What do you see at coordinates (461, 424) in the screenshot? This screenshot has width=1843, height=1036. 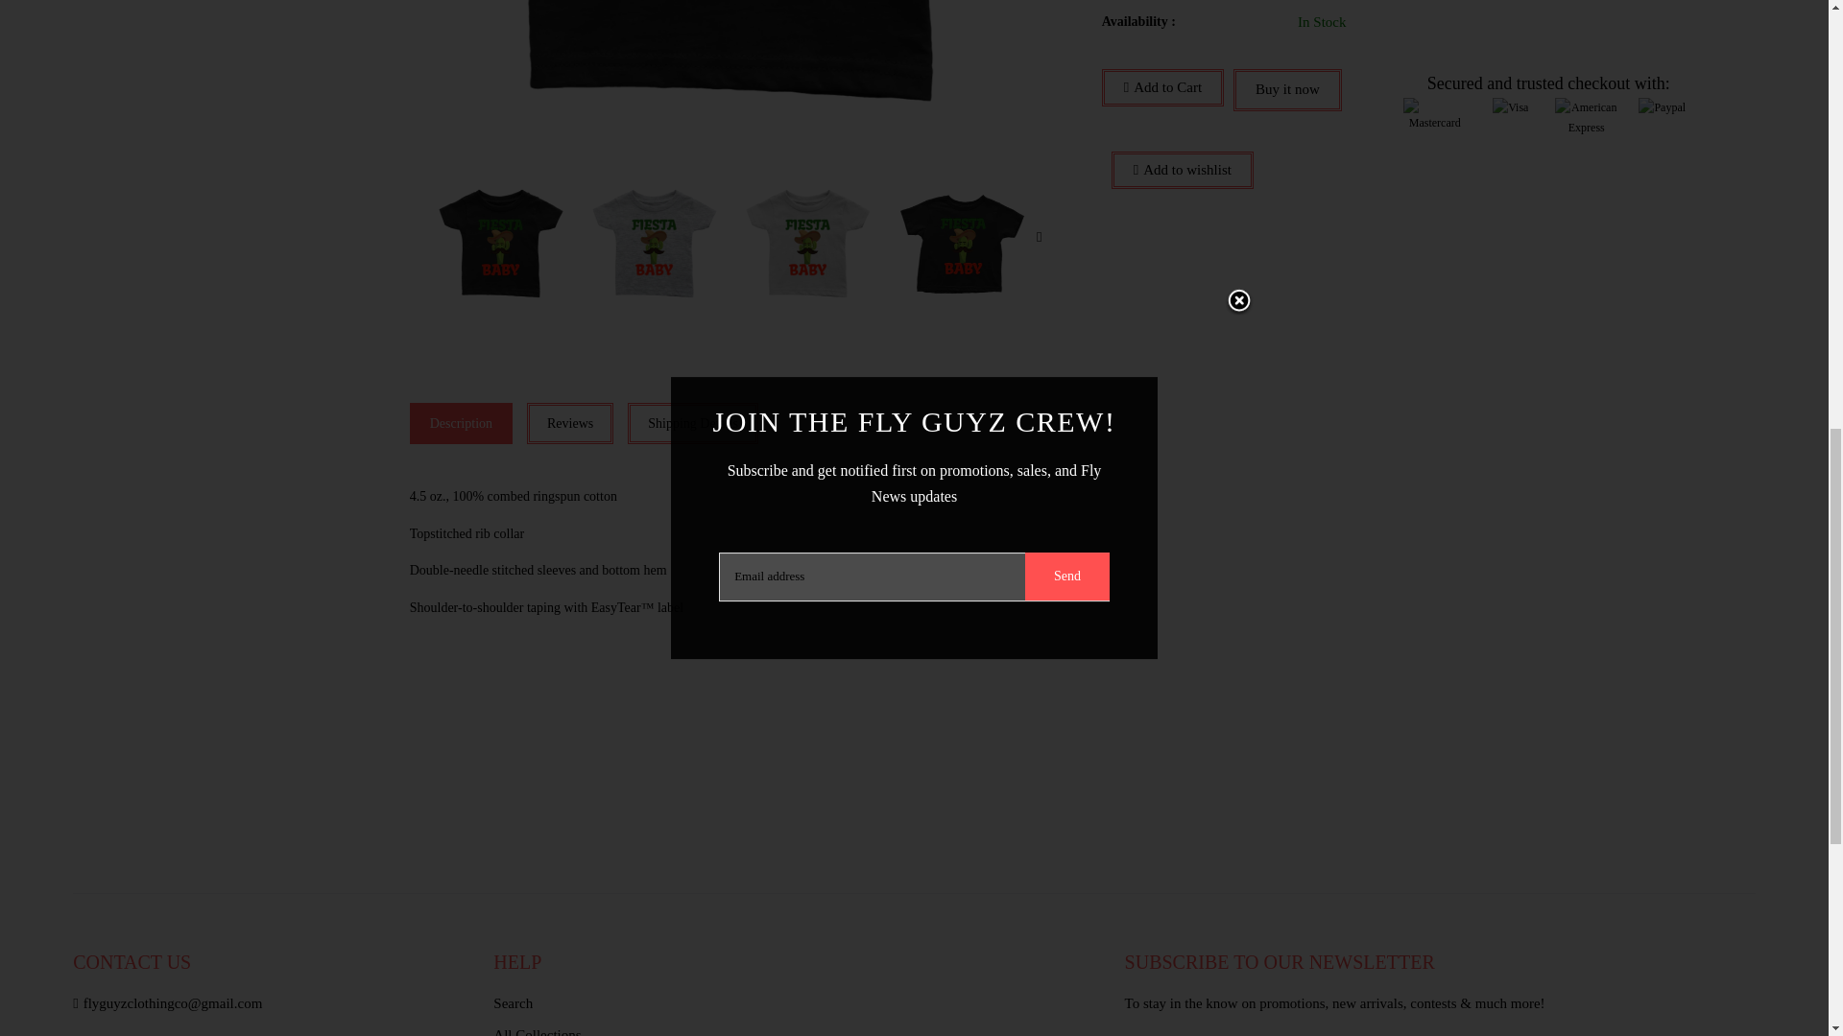 I see `Description` at bounding box center [461, 424].